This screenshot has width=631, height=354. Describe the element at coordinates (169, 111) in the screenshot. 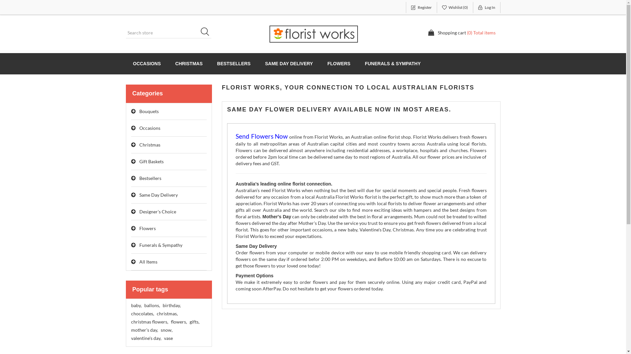

I see `Bouquets` at that location.